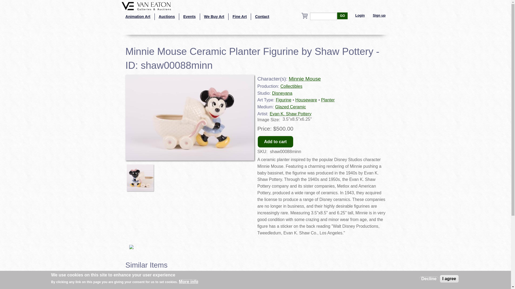 The width and height of the screenshot is (515, 289). I want to click on Houseware, so click(306, 100).